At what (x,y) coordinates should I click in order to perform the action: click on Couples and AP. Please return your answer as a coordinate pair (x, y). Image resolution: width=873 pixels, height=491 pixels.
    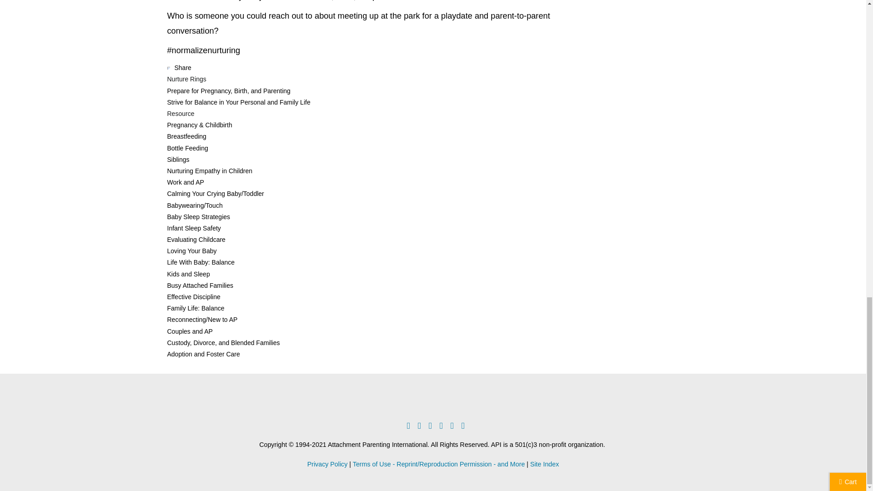
    Looking at the image, I should click on (190, 331).